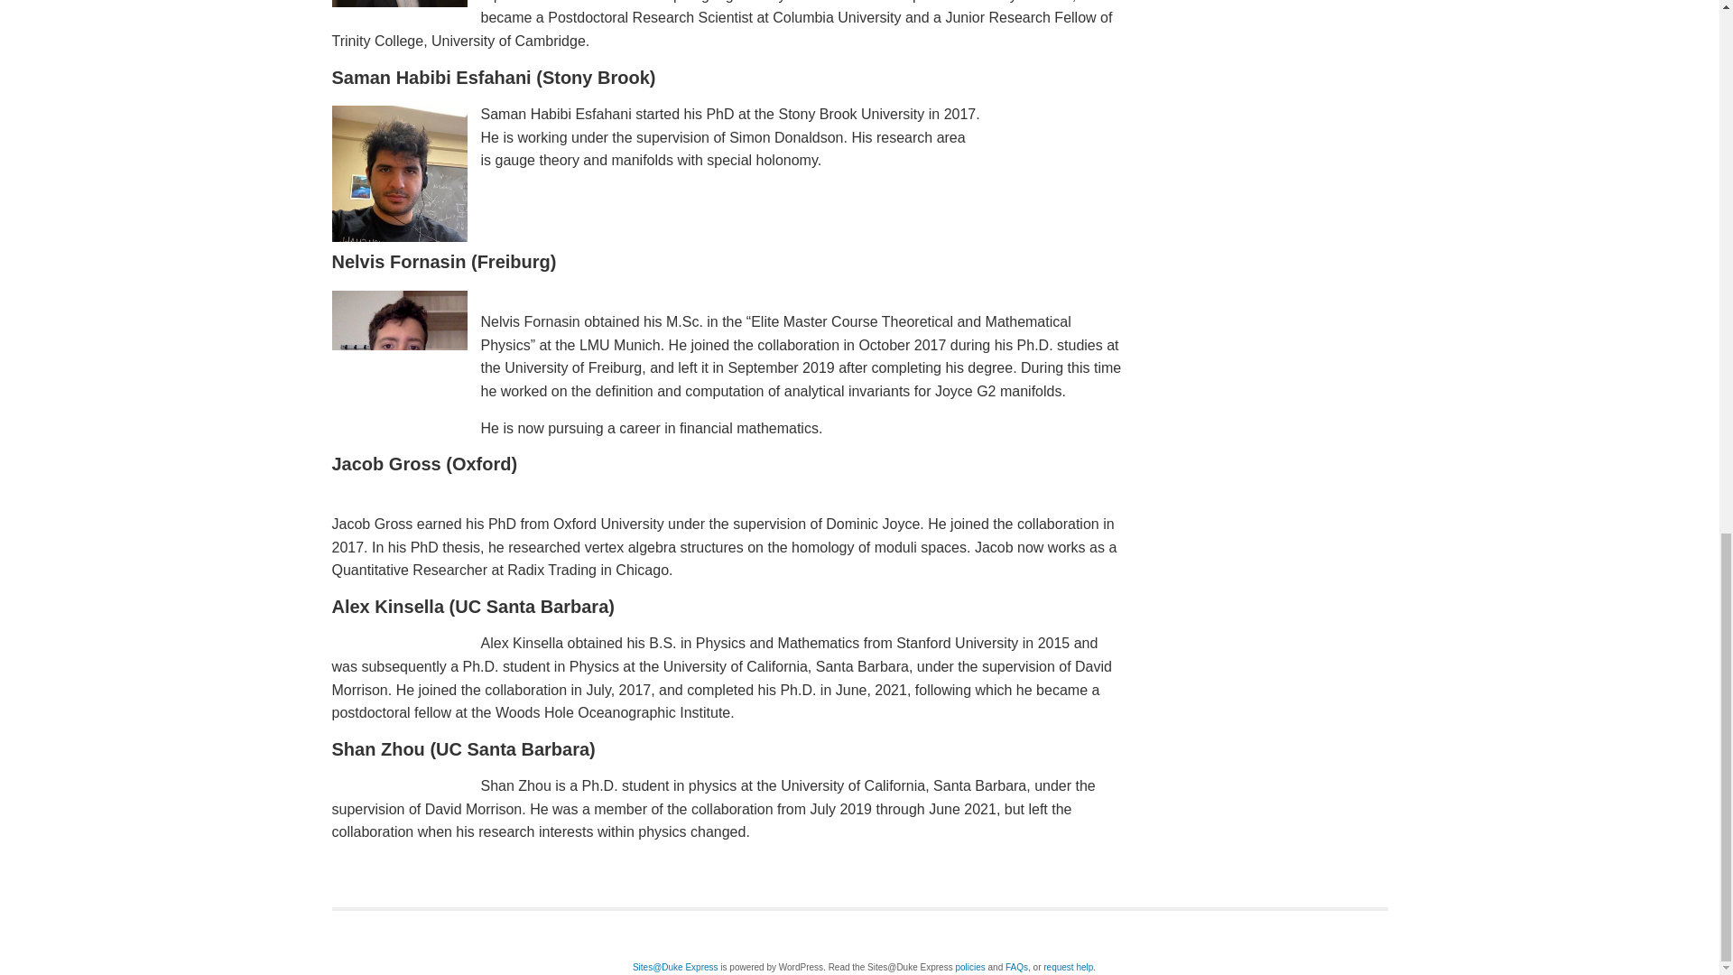 Image resolution: width=1733 pixels, height=975 pixels. What do you see at coordinates (969, 966) in the screenshot?
I see `policies` at bounding box center [969, 966].